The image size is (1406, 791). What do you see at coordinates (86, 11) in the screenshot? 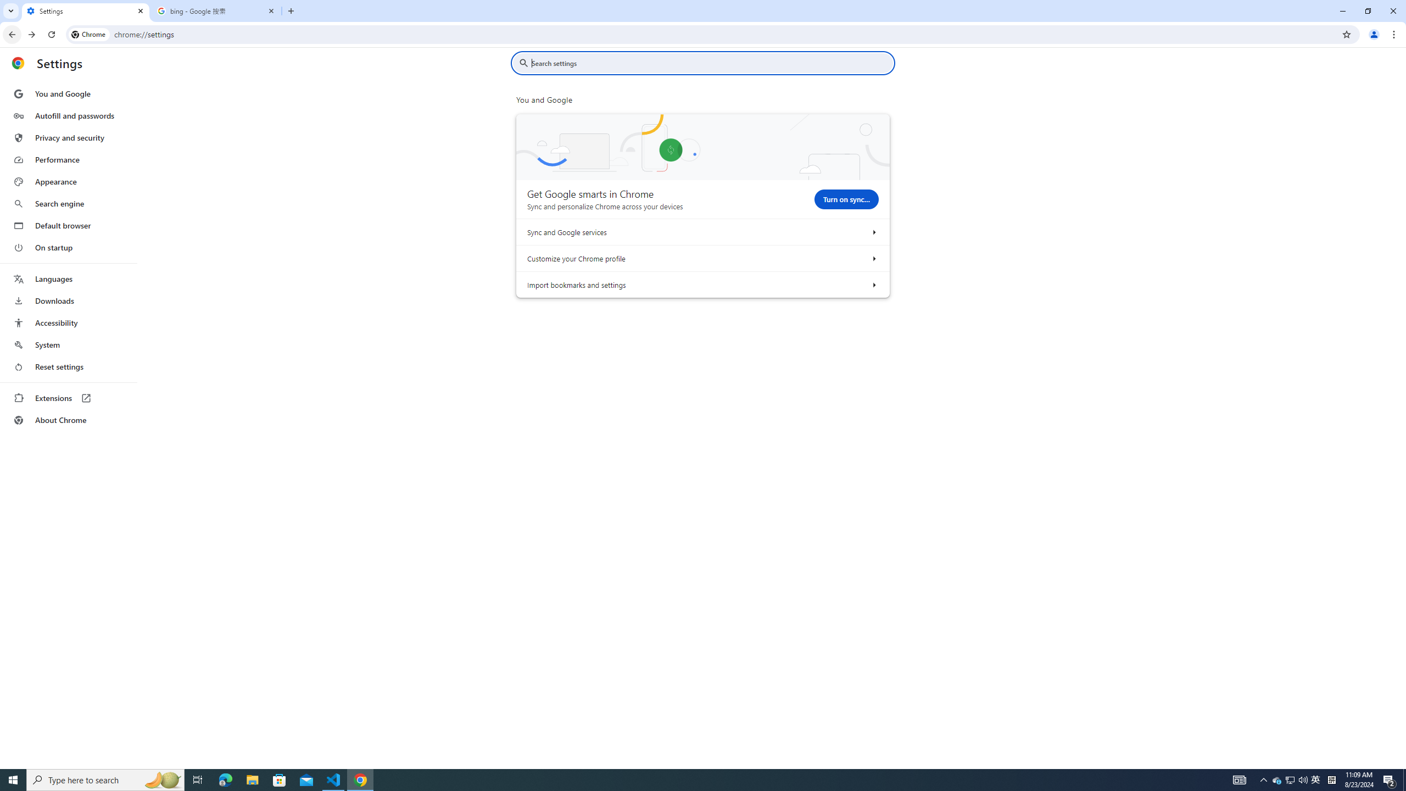
I see `Settings` at bounding box center [86, 11].